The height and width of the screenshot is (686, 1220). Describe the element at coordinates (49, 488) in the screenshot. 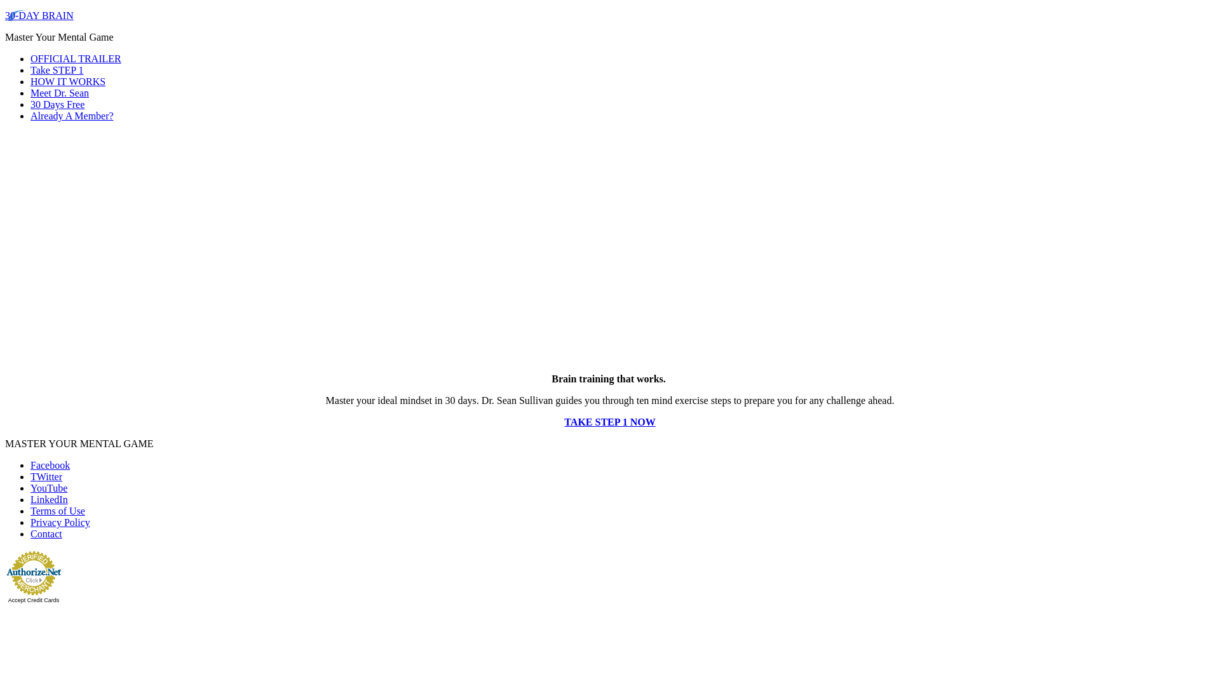

I see `YouTube` at that location.